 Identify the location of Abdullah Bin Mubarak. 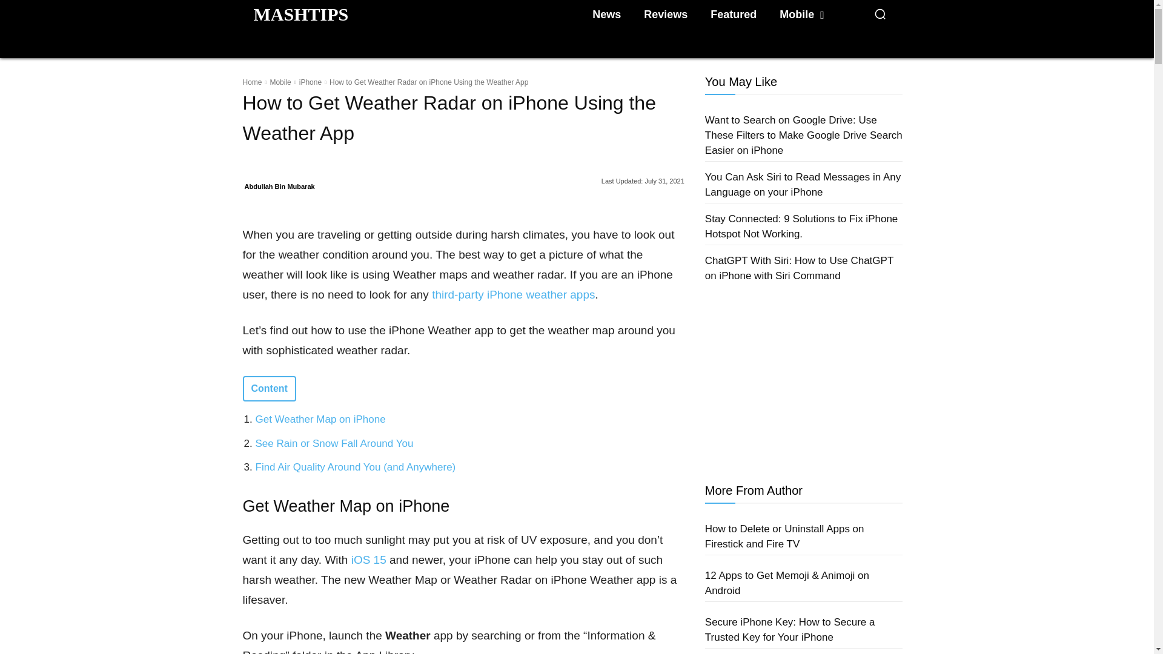
(280, 186).